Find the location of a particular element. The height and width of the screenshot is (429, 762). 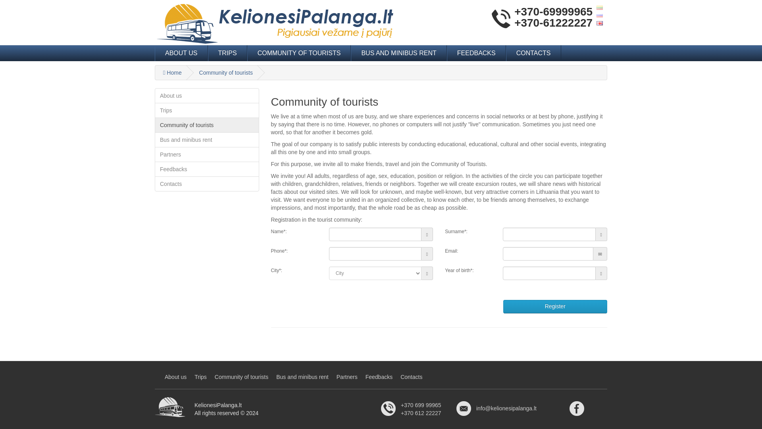

Bus and minibus rent is located at coordinates (206, 140).